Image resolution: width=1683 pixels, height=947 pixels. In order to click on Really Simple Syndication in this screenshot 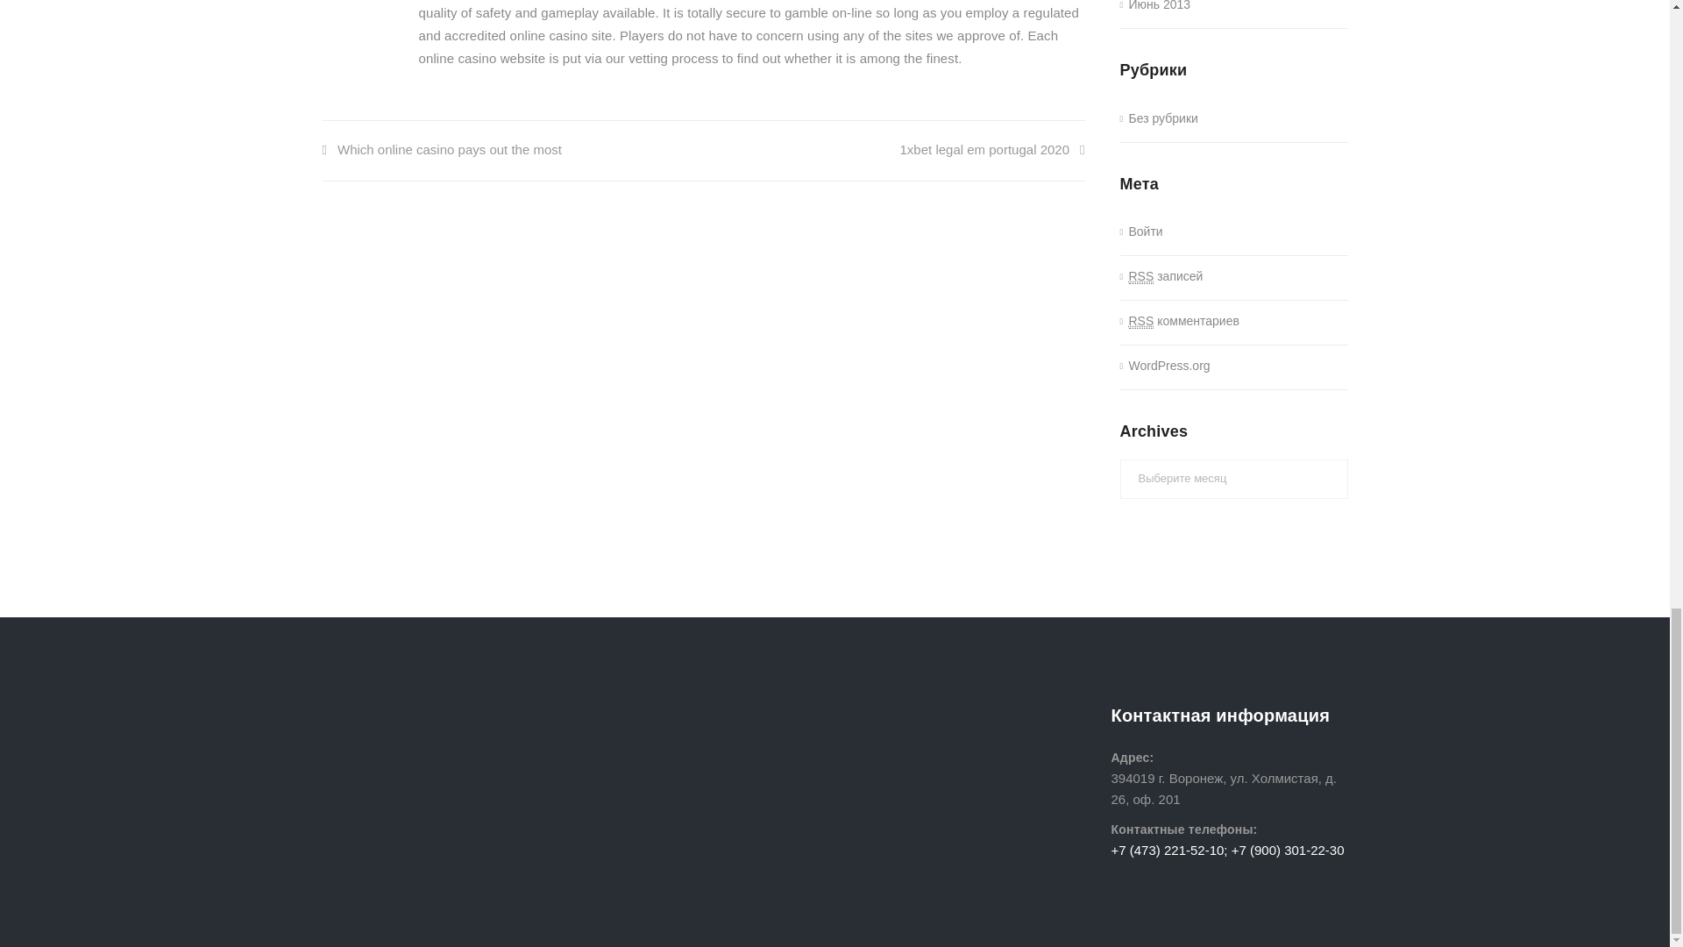, I will do `click(1141, 276)`.